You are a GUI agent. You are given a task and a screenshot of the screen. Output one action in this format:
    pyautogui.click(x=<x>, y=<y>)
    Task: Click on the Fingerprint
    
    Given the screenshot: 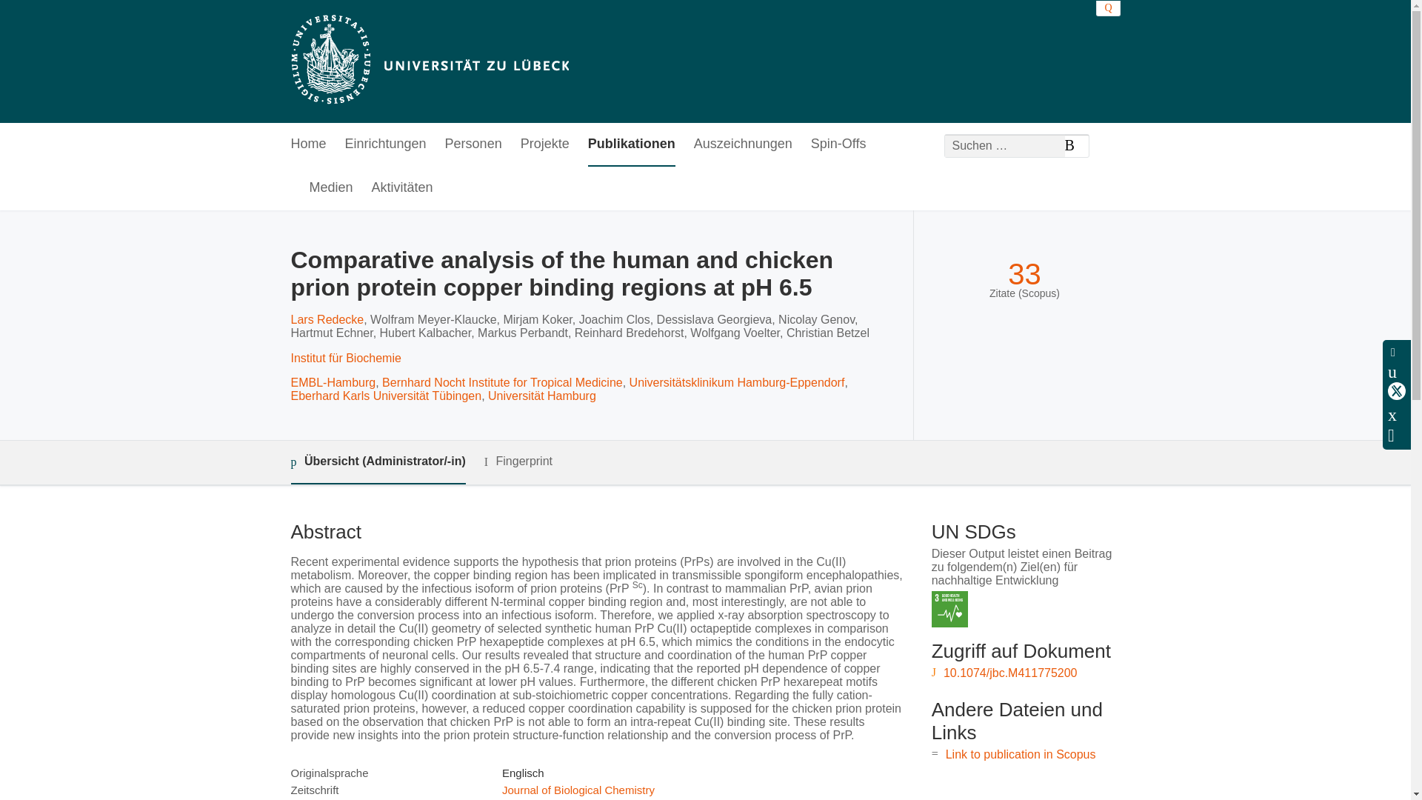 What is the action you would take?
    pyautogui.click(x=518, y=462)
    